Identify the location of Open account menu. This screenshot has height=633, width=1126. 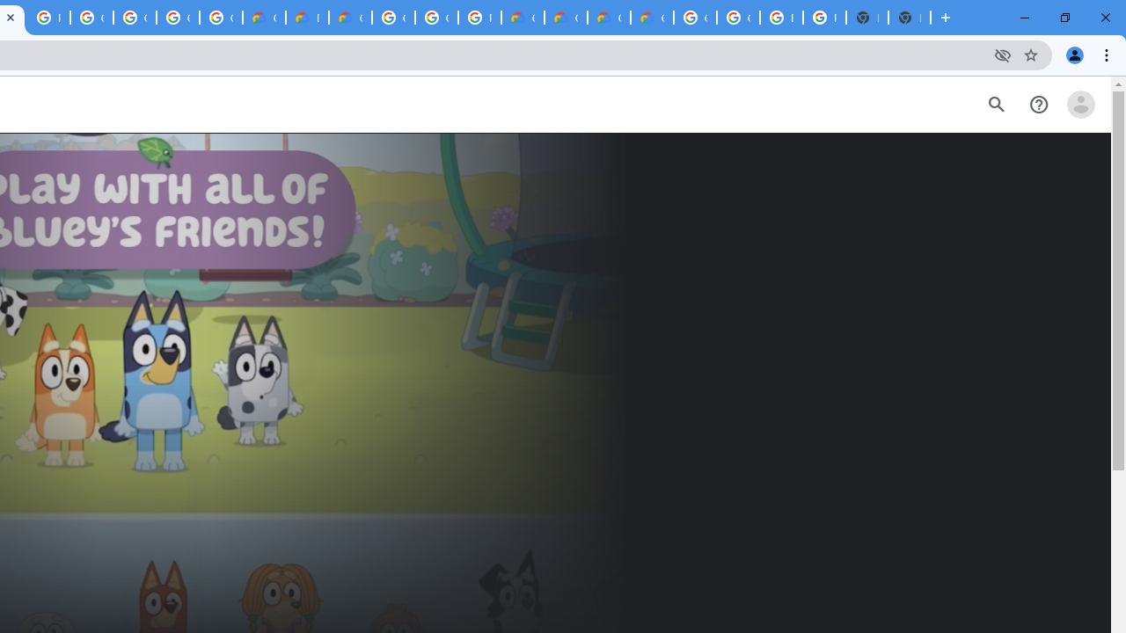
(1080, 105).